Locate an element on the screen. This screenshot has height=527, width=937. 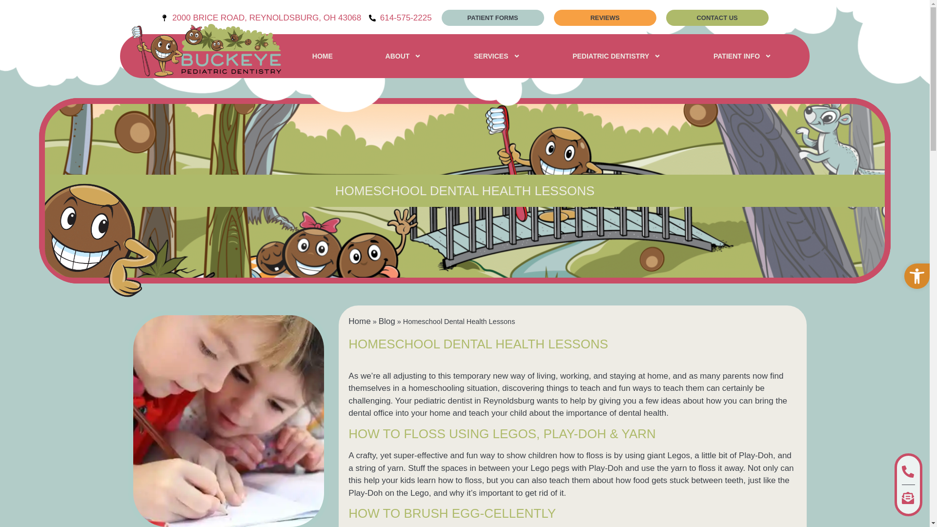
REVIEWS is located at coordinates (605, 18).